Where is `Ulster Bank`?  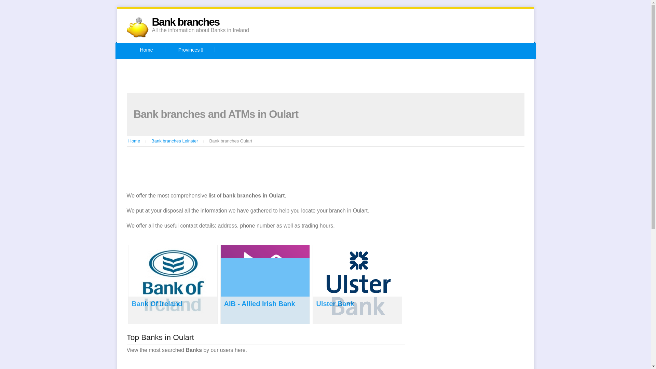 Ulster Bank is located at coordinates (335, 303).